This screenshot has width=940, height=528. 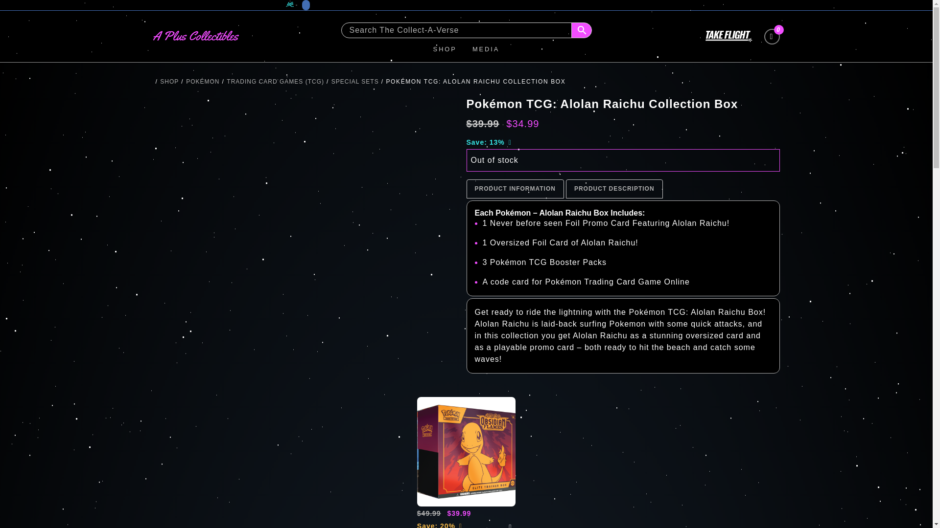 I want to click on PRODUCT DESCRIPTION, so click(x=614, y=189).